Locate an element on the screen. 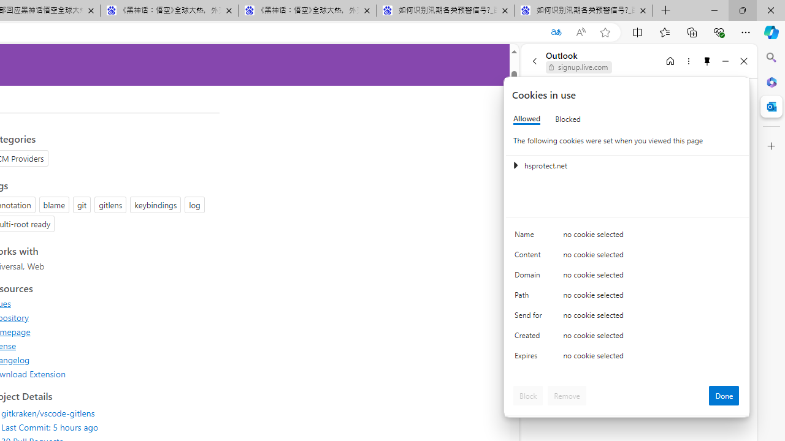 The width and height of the screenshot is (785, 441). no cookie selected is located at coordinates (651, 359).